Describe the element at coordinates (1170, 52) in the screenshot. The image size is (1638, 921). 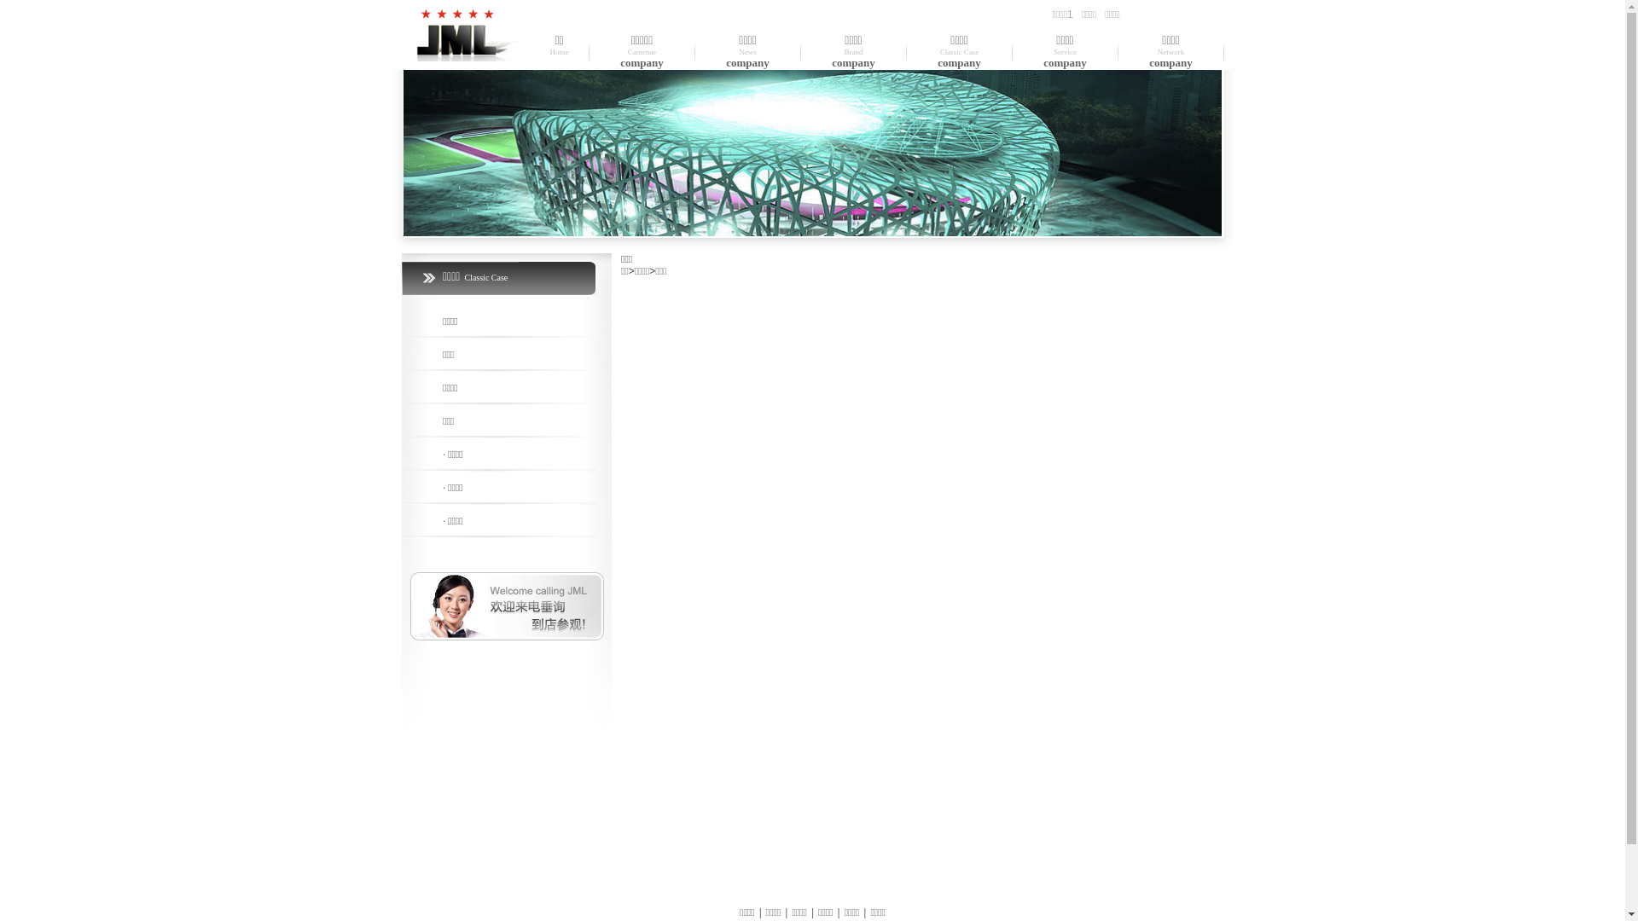
I see `company` at that location.